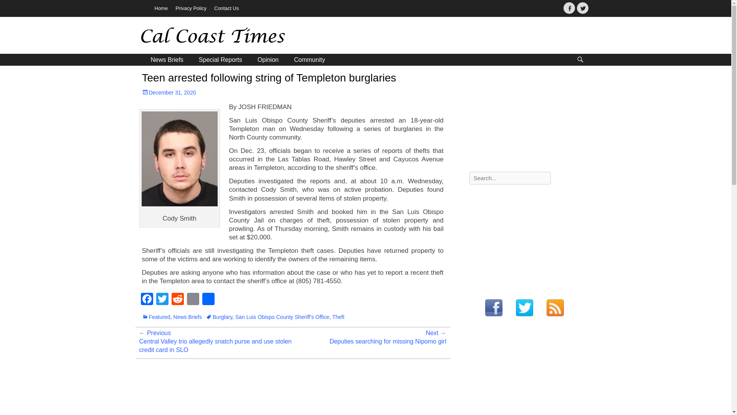 This screenshot has height=415, width=737. Describe the element at coordinates (268, 60) in the screenshot. I see `Opinion` at that location.